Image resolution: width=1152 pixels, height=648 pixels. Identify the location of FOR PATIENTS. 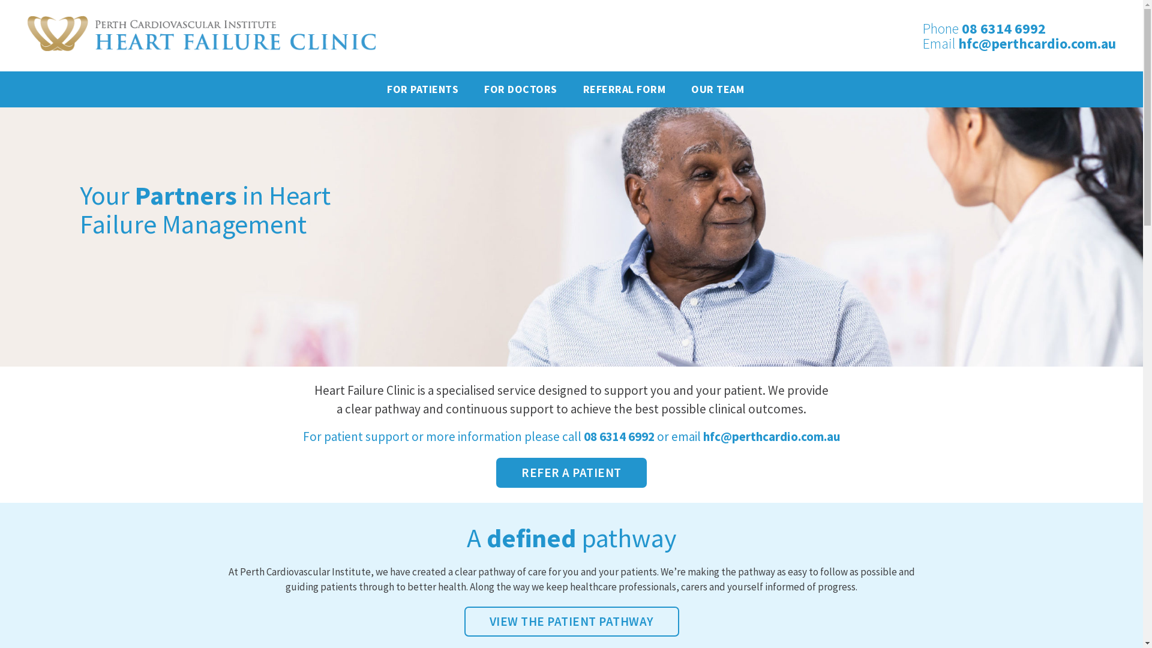
(428, 89).